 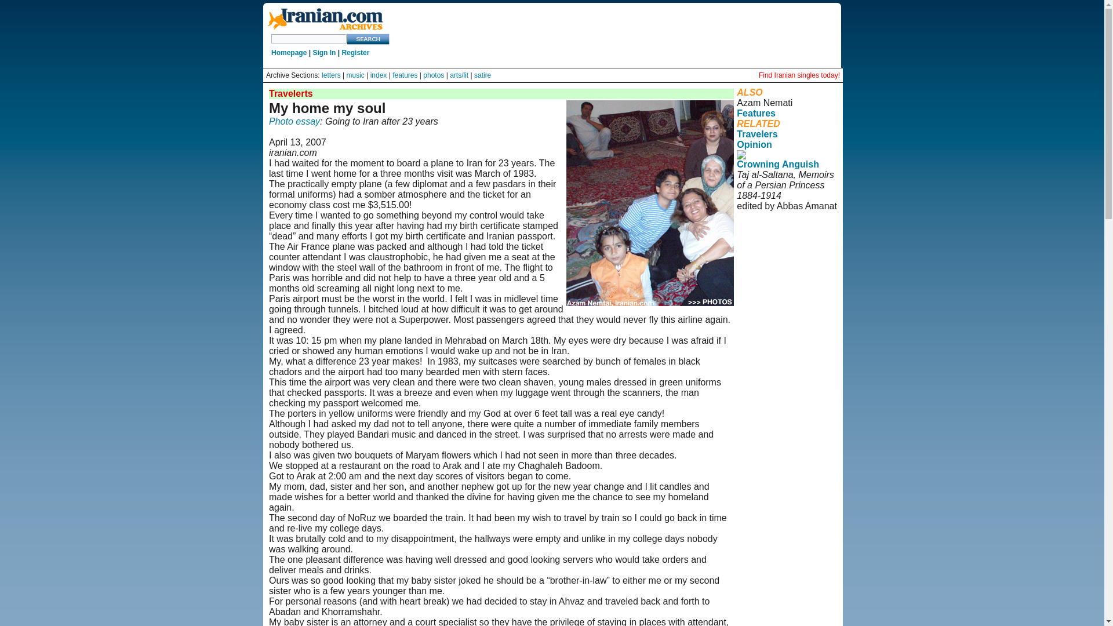 What do you see at coordinates (781, 253) in the screenshot?
I see `Rights and Permissions` at bounding box center [781, 253].